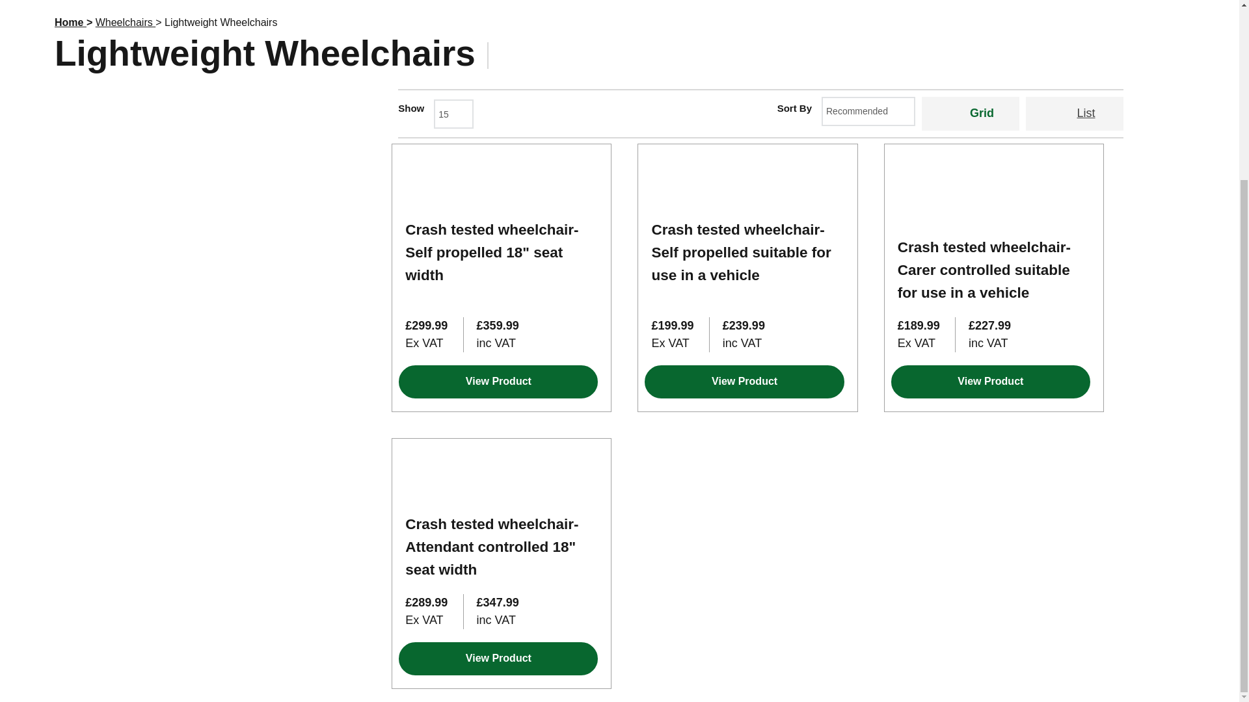 The image size is (1249, 702). What do you see at coordinates (208, 6) in the screenshot?
I see `Beds` at bounding box center [208, 6].